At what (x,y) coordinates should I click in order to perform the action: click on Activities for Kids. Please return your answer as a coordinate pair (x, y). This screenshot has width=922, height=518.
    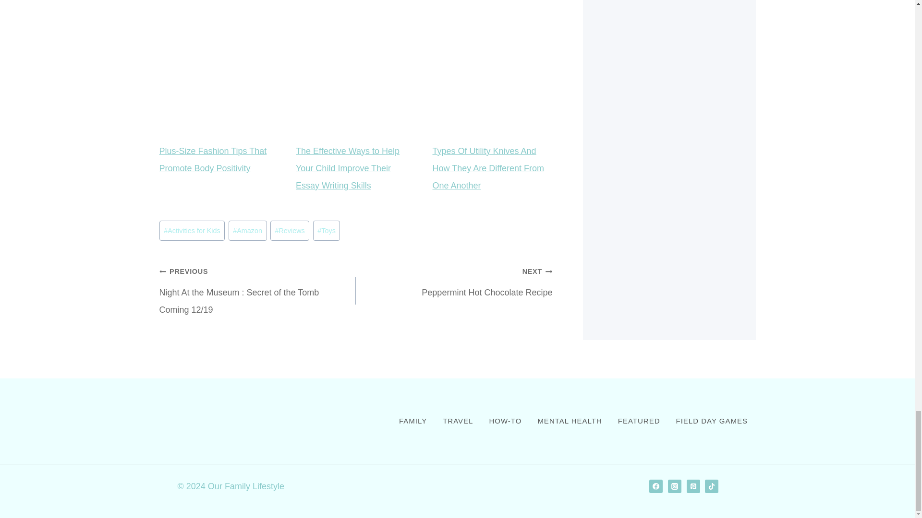
    Looking at the image, I should click on (192, 231).